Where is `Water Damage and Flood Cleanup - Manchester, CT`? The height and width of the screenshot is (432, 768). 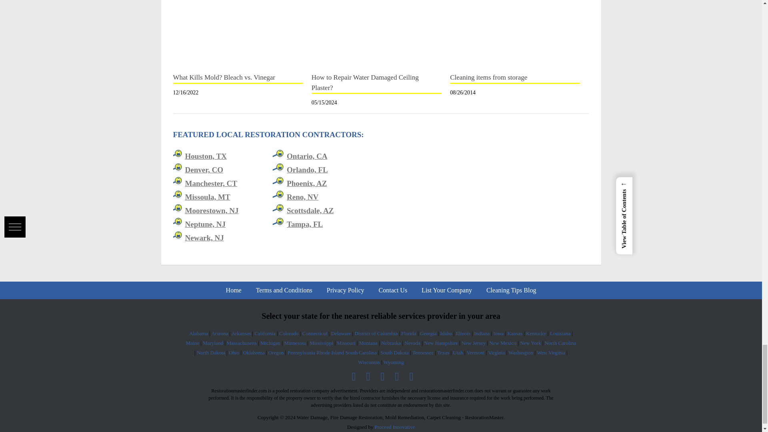 Water Damage and Flood Cleanup - Manchester, CT is located at coordinates (210, 183).